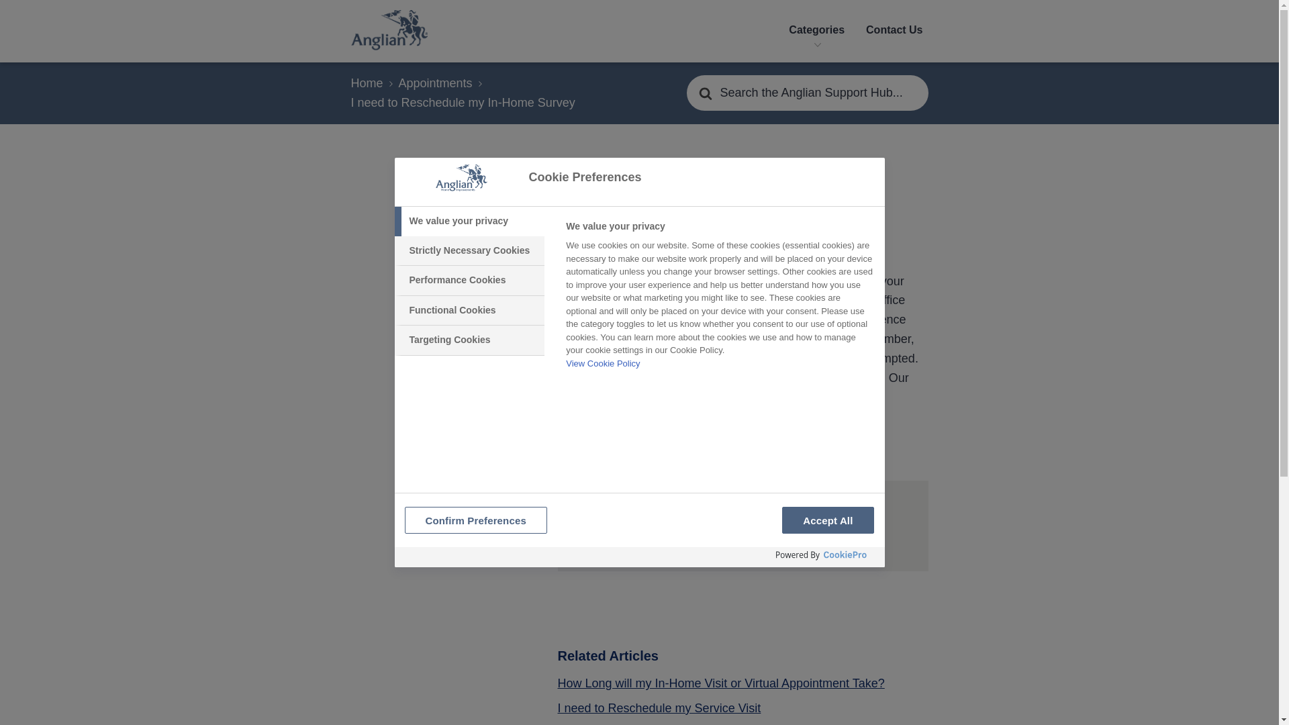 This screenshot has width=1289, height=725. I want to click on Confirm Preferences, so click(475, 520).